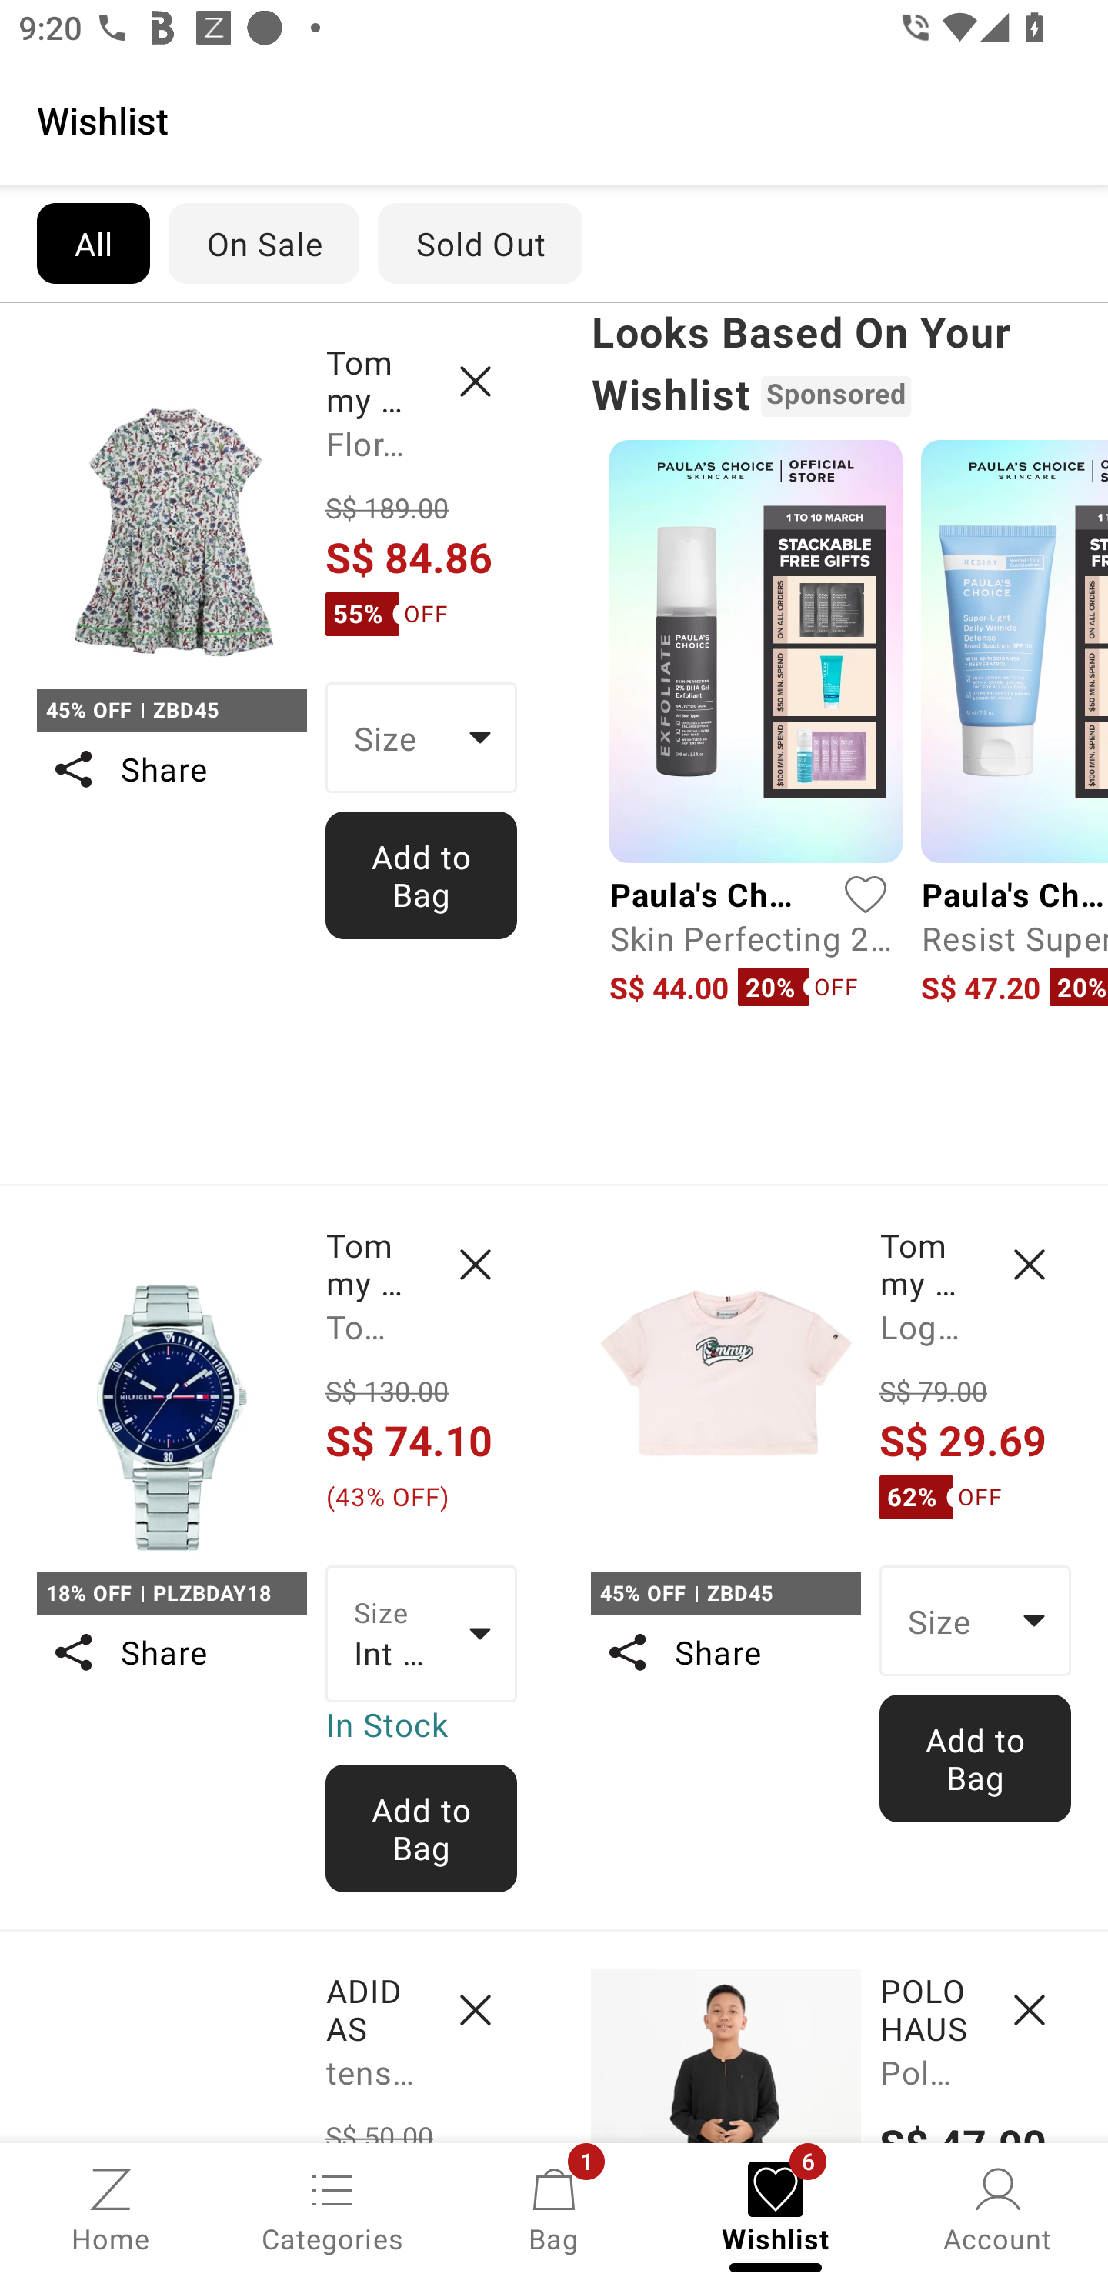 This screenshot has width=1108, height=2277. I want to click on Add to Bag, so click(422, 1828).